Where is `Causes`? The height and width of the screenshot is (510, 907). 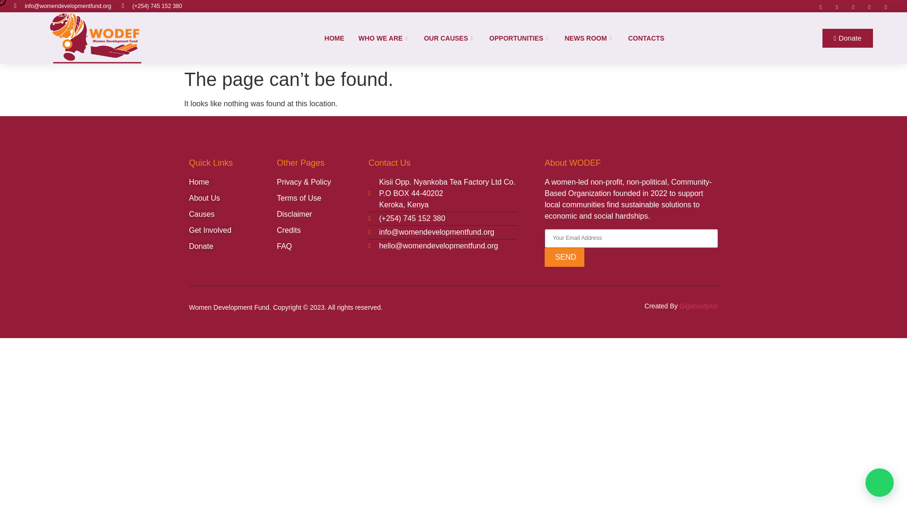
Causes is located at coordinates (232, 214).